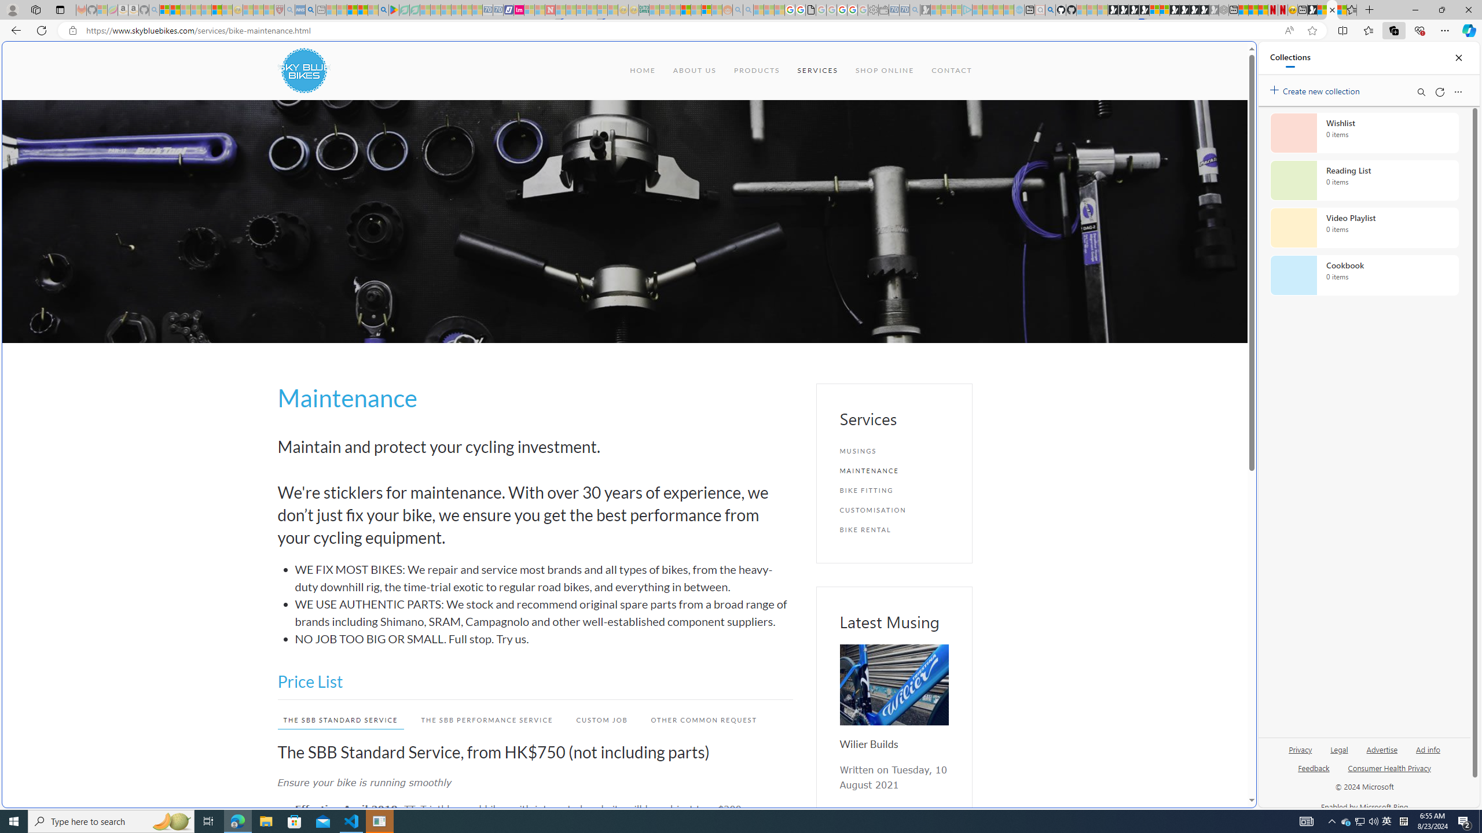 This screenshot has height=833, width=1482. Describe the element at coordinates (1331, 10) in the screenshot. I see `Services - Maintenance | Sky Blue Bikes - Sky Blue Bikes` at that location.